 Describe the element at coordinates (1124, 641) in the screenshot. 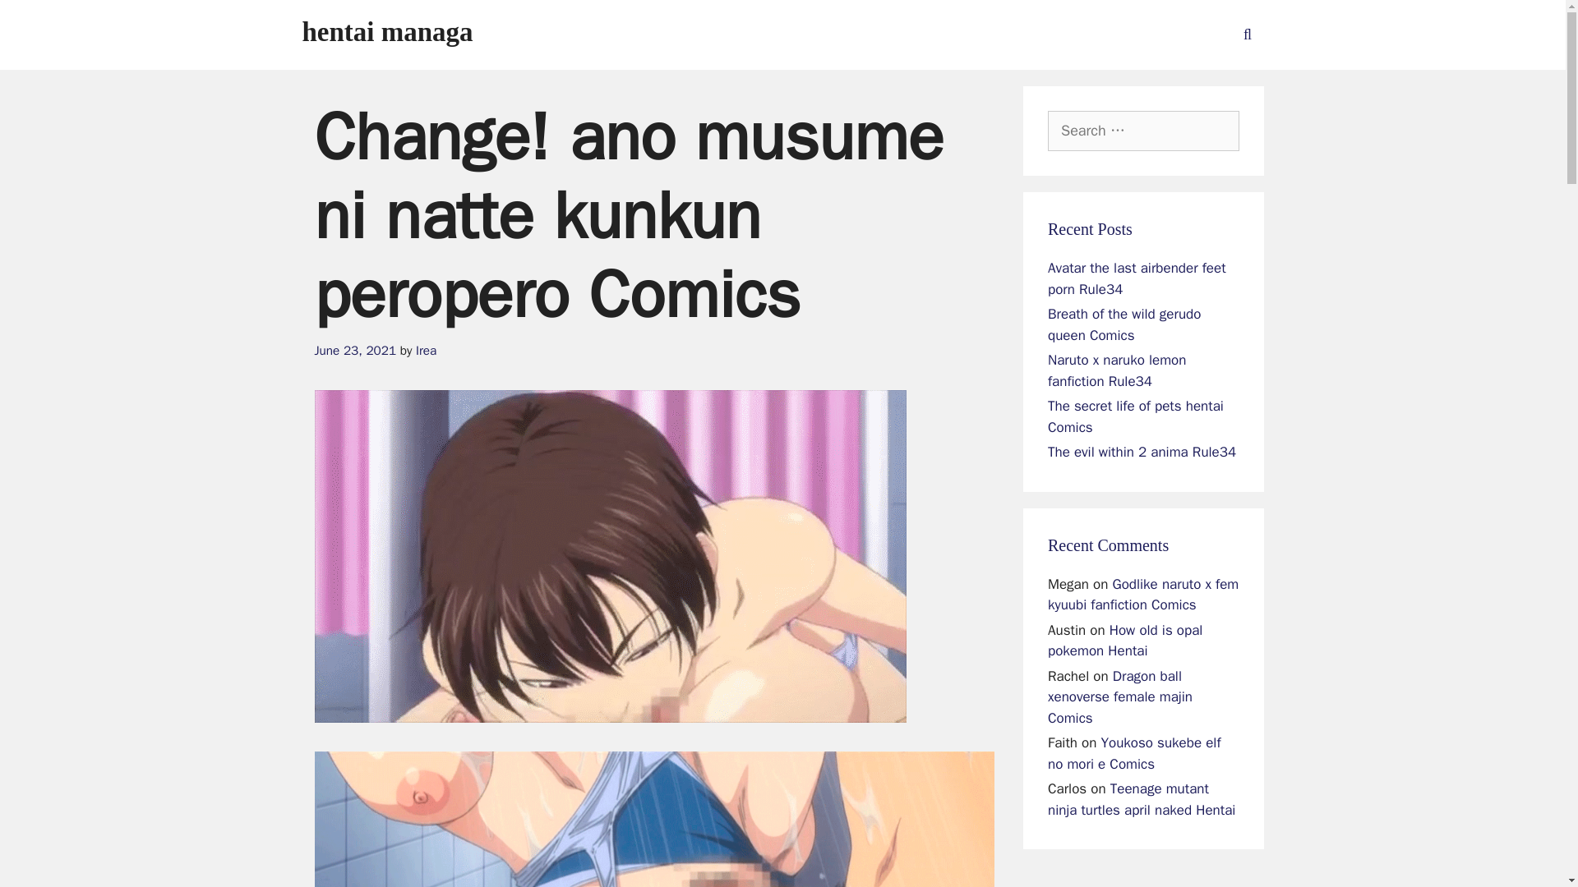

I see `How old is opal pokemon Hentai` at that location.